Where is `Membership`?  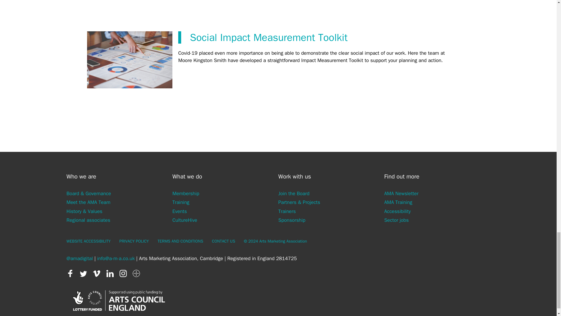 Membership is located at coordinates (186, 193).